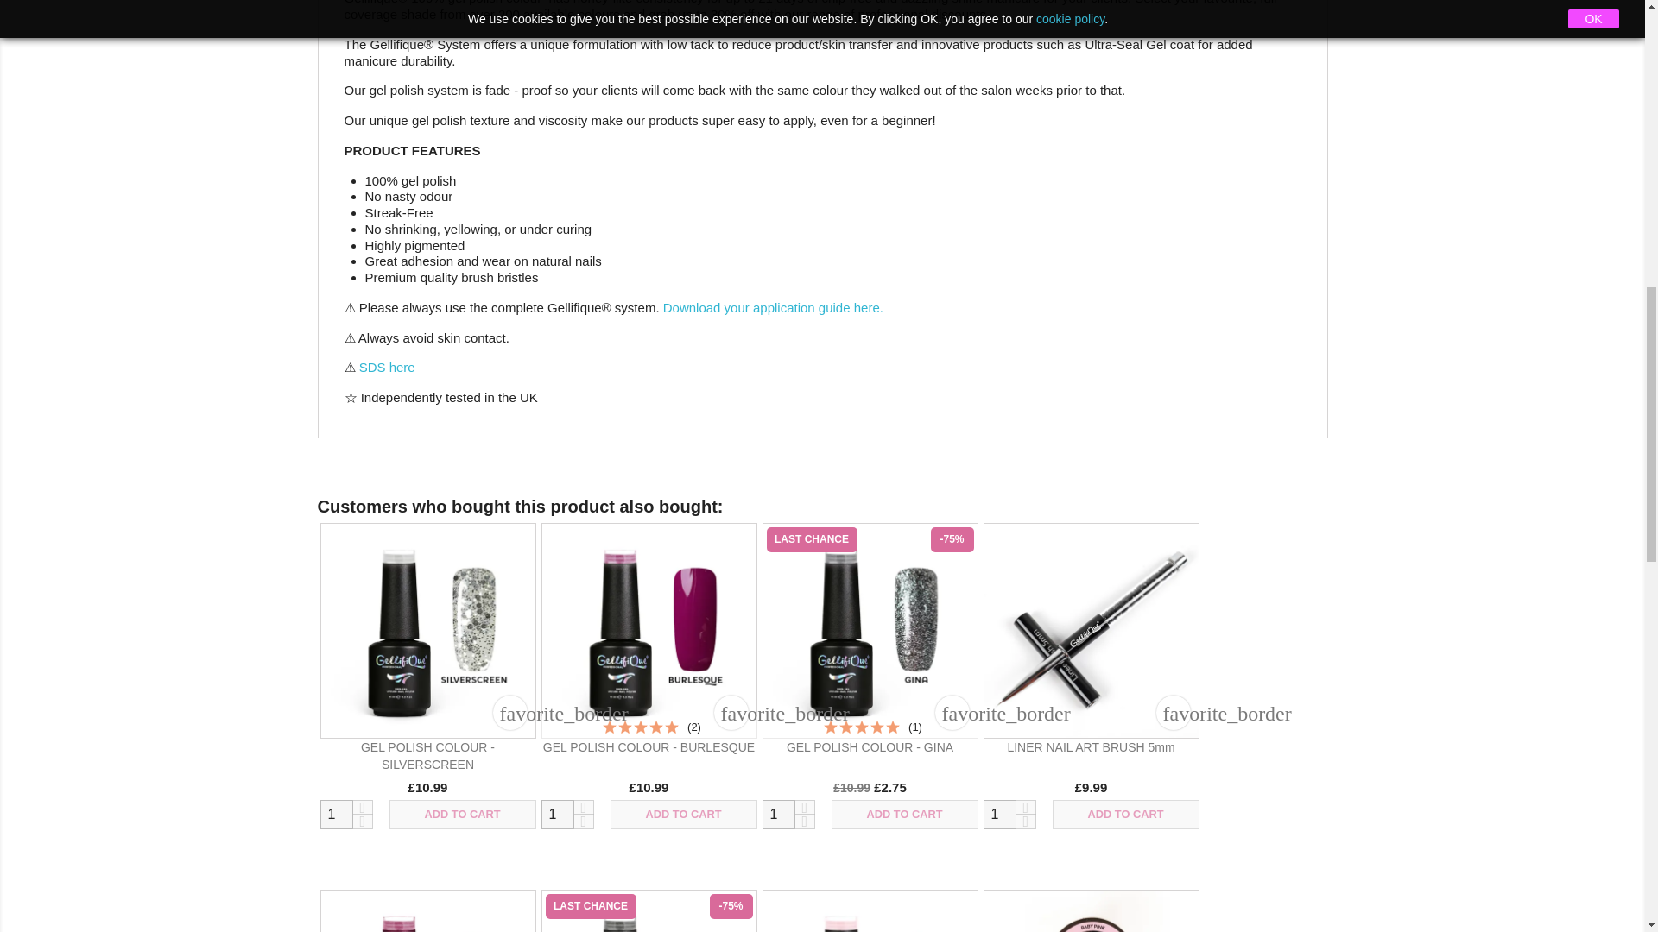  I want to click on 1, so click(335, 815).